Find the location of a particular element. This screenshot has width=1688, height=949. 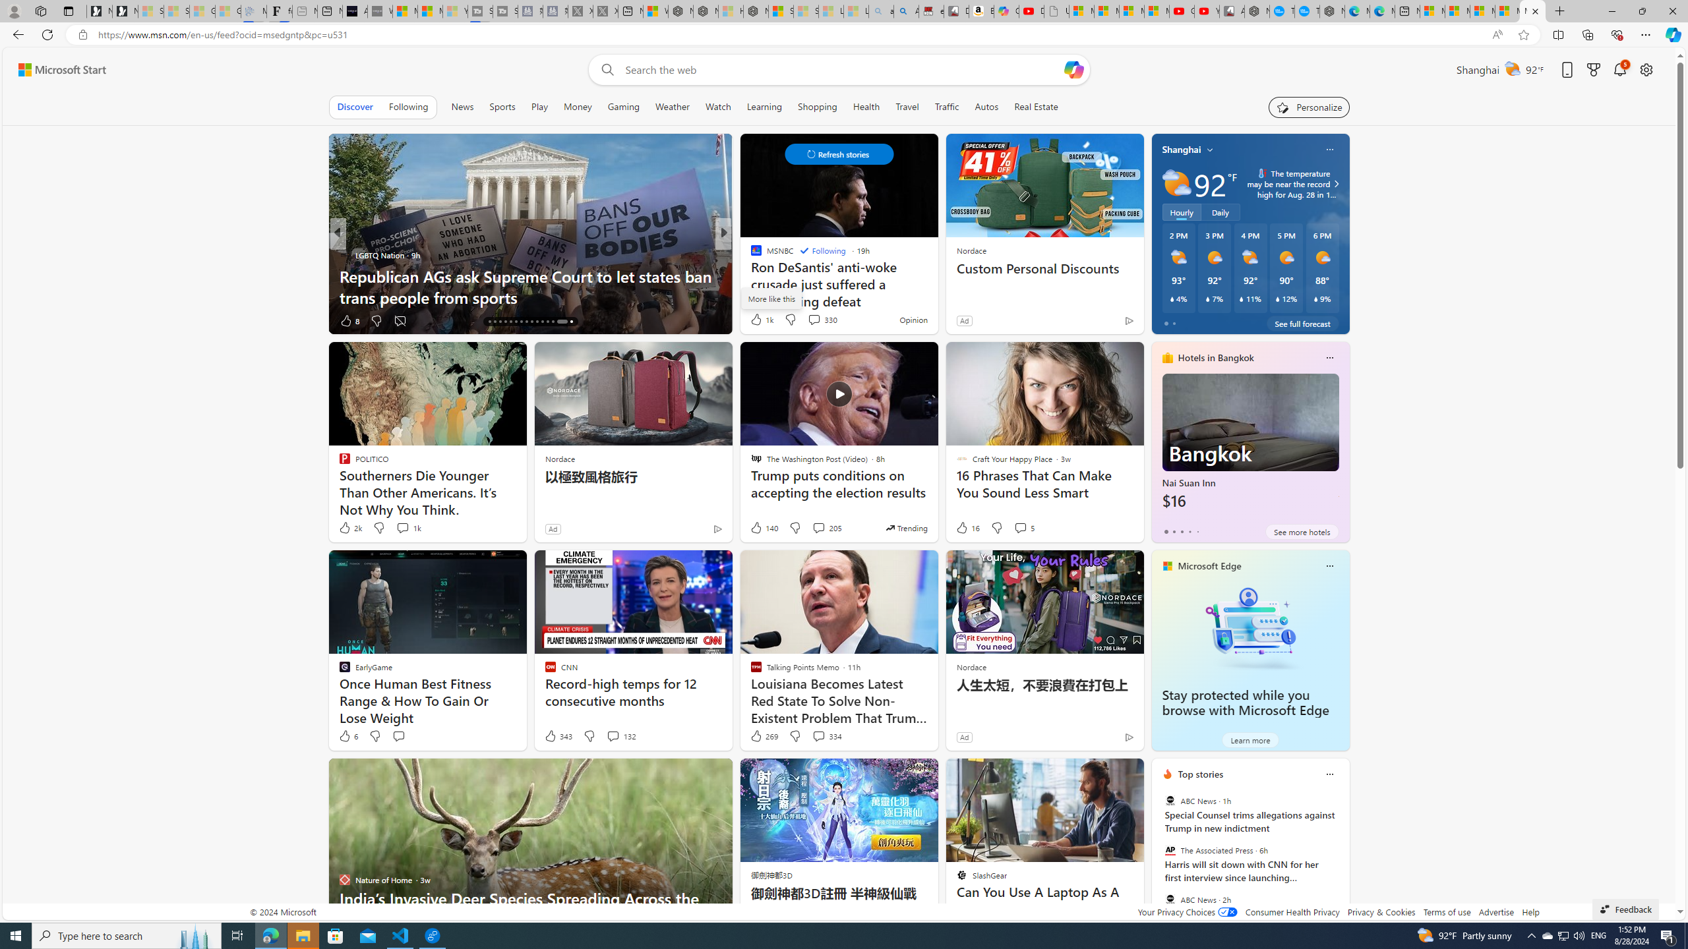

View comments 1k Comment is located at coordinates (402, 527).